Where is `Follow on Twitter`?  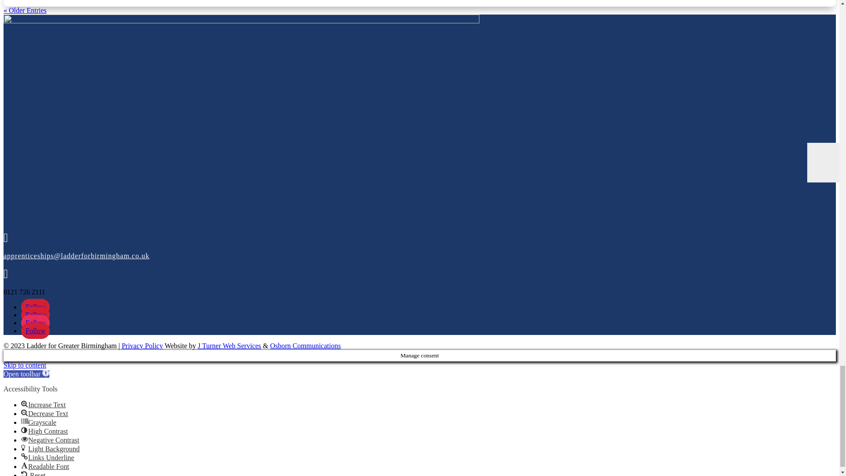
Follow on Twitter is located at coordinates (35, 315).